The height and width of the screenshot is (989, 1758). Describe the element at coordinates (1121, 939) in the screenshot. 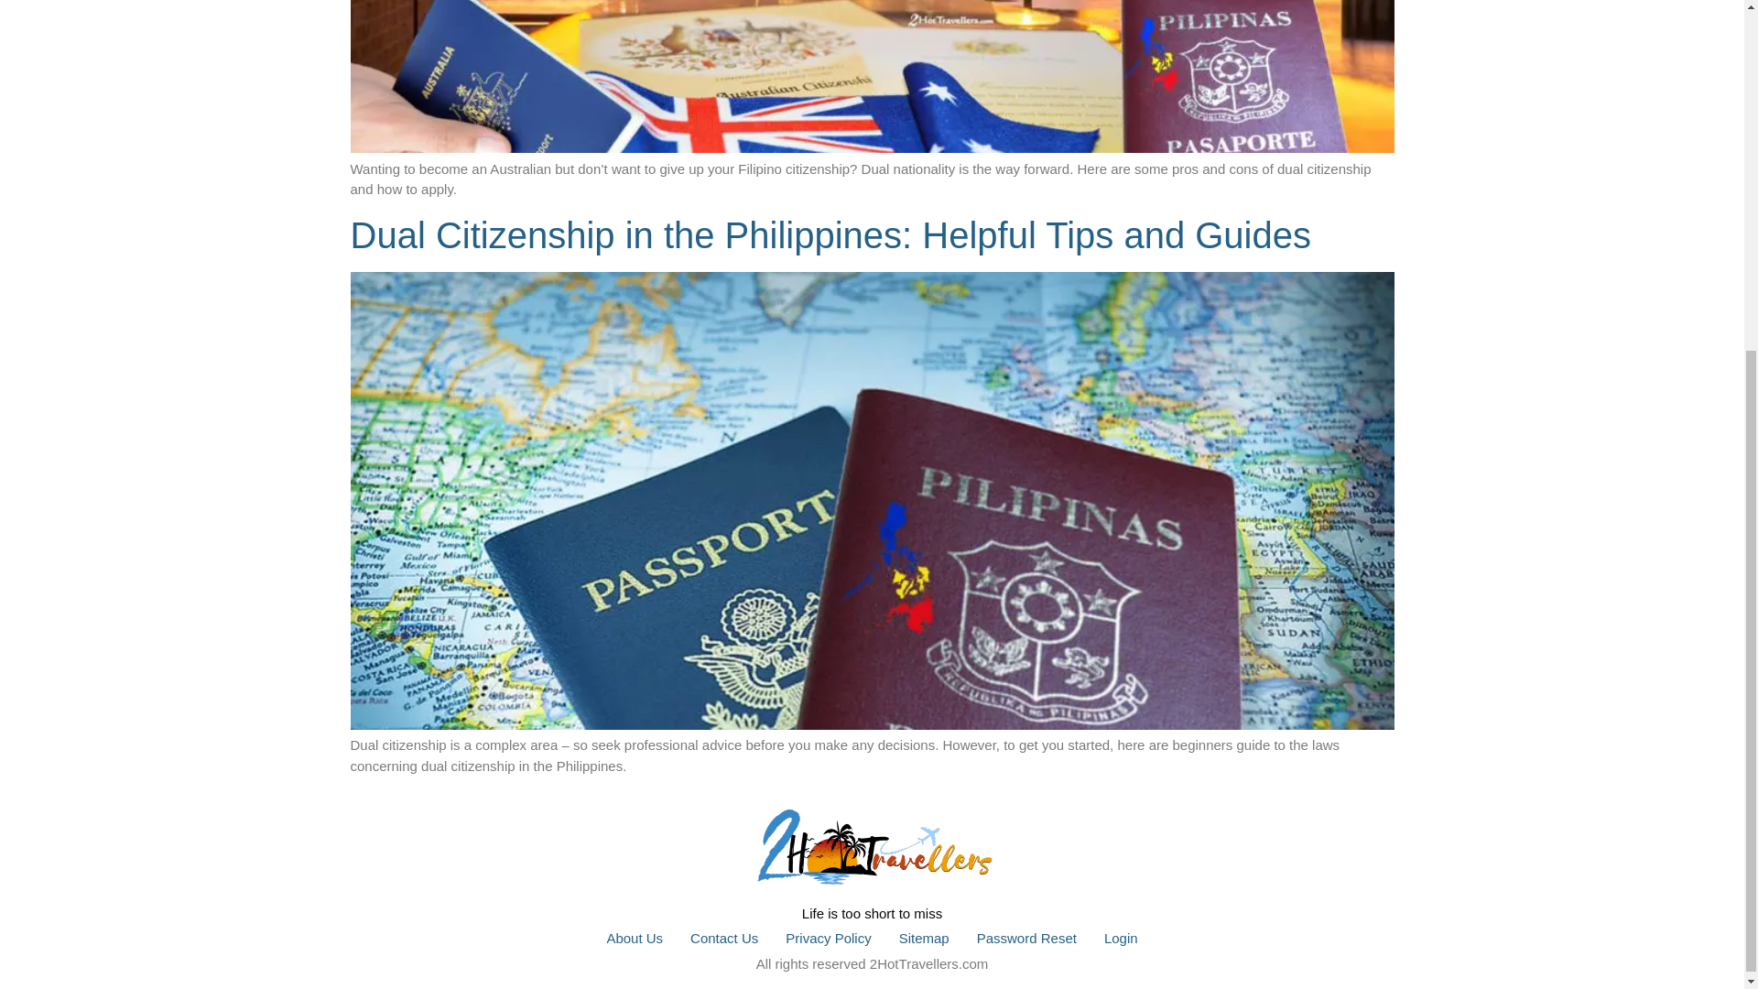

I see `Login` at that location.